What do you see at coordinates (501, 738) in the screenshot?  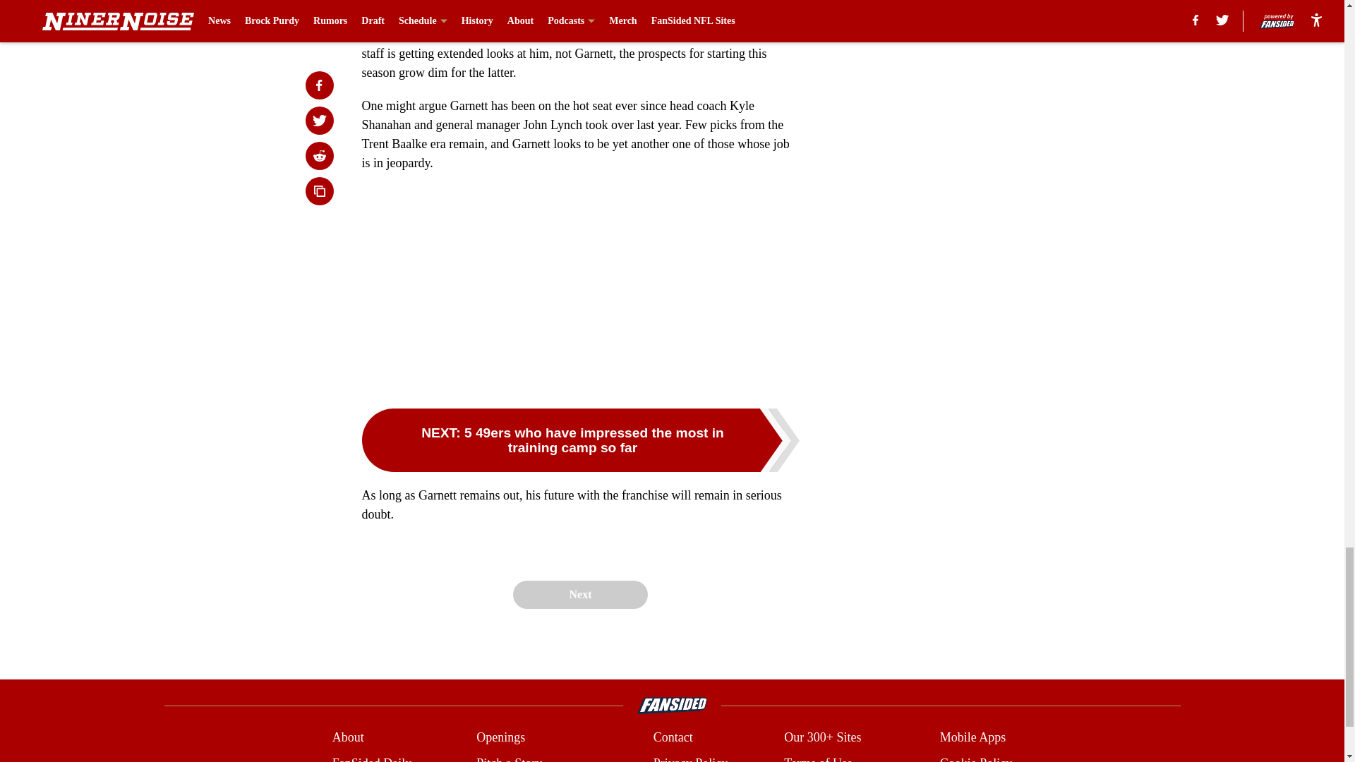 I see `Openings` at bounding box center [501, 738].